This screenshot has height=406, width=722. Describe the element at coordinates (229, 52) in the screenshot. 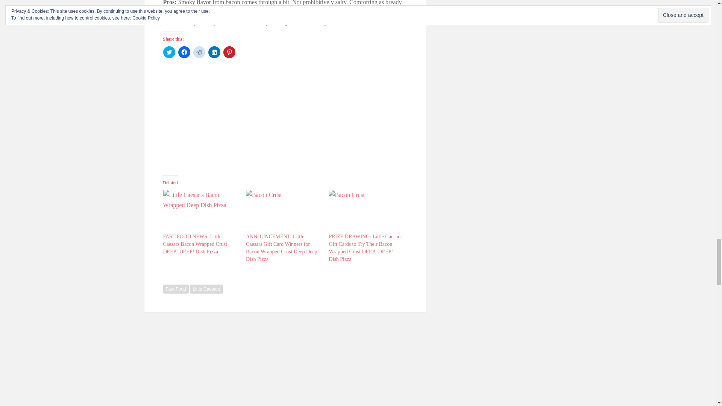

I see `Click to share on Pinterest` at that location.